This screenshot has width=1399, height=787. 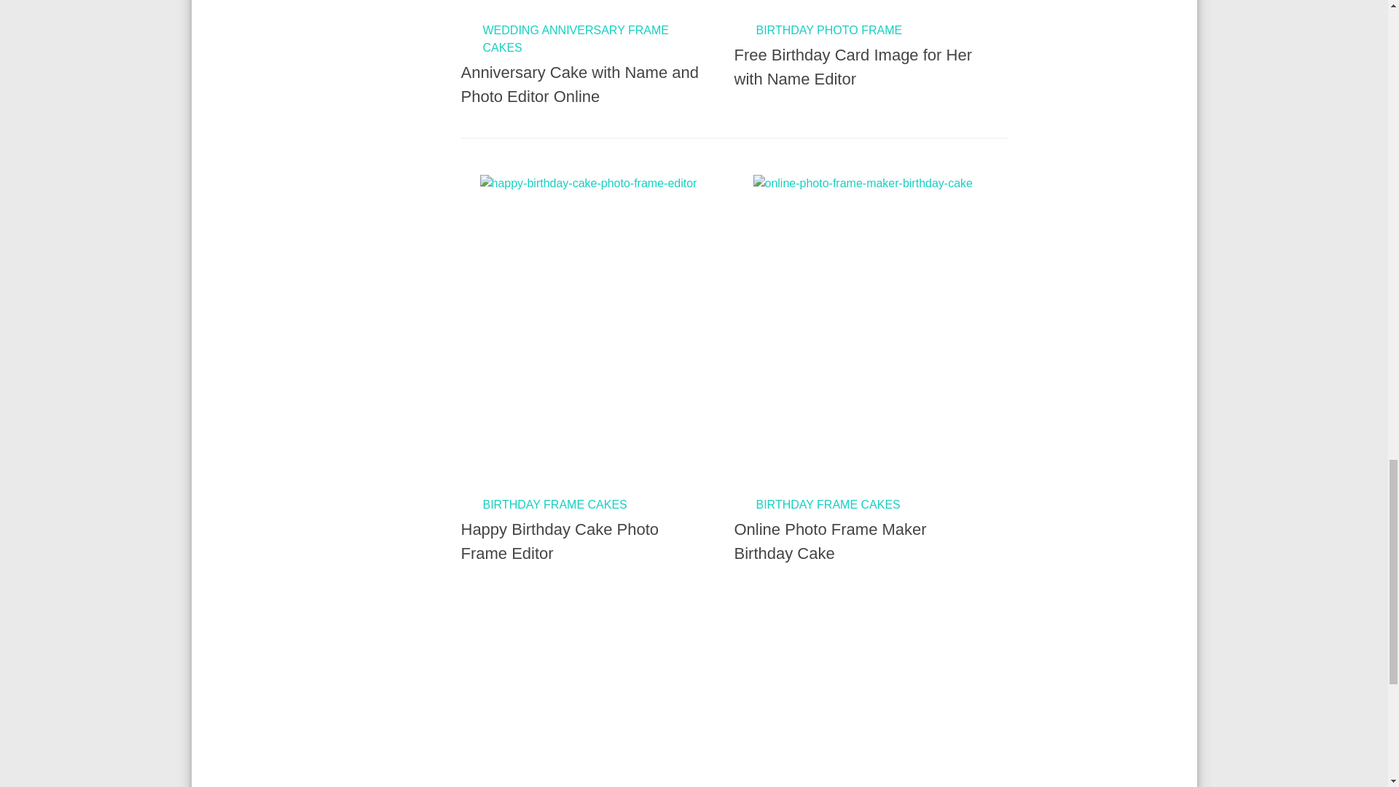 What do you see at coordinates (828, 504) in the screenshot?
I see `BIRTHDAY FRAME CAKES` at bounding box center [828, 504].